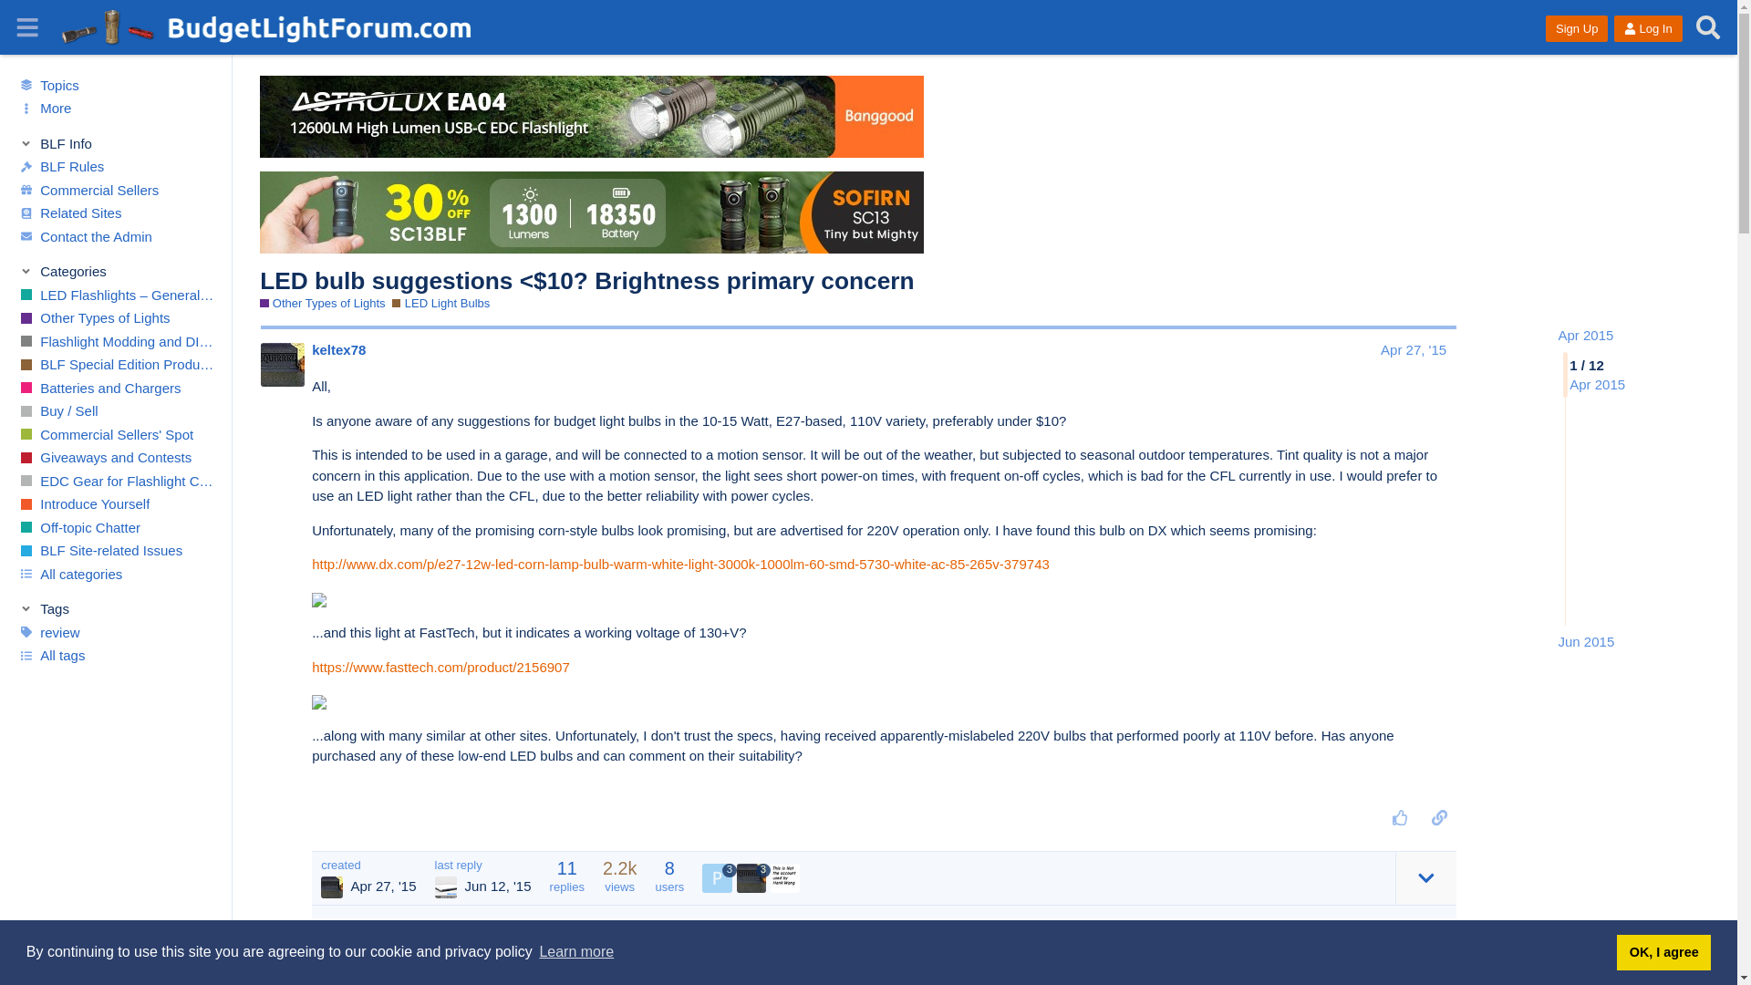 The height and width of the screenshot is (985, 1751). Describe the element at coordinates (27, 27) in the screenshot. I see `Sidebar` at that location.